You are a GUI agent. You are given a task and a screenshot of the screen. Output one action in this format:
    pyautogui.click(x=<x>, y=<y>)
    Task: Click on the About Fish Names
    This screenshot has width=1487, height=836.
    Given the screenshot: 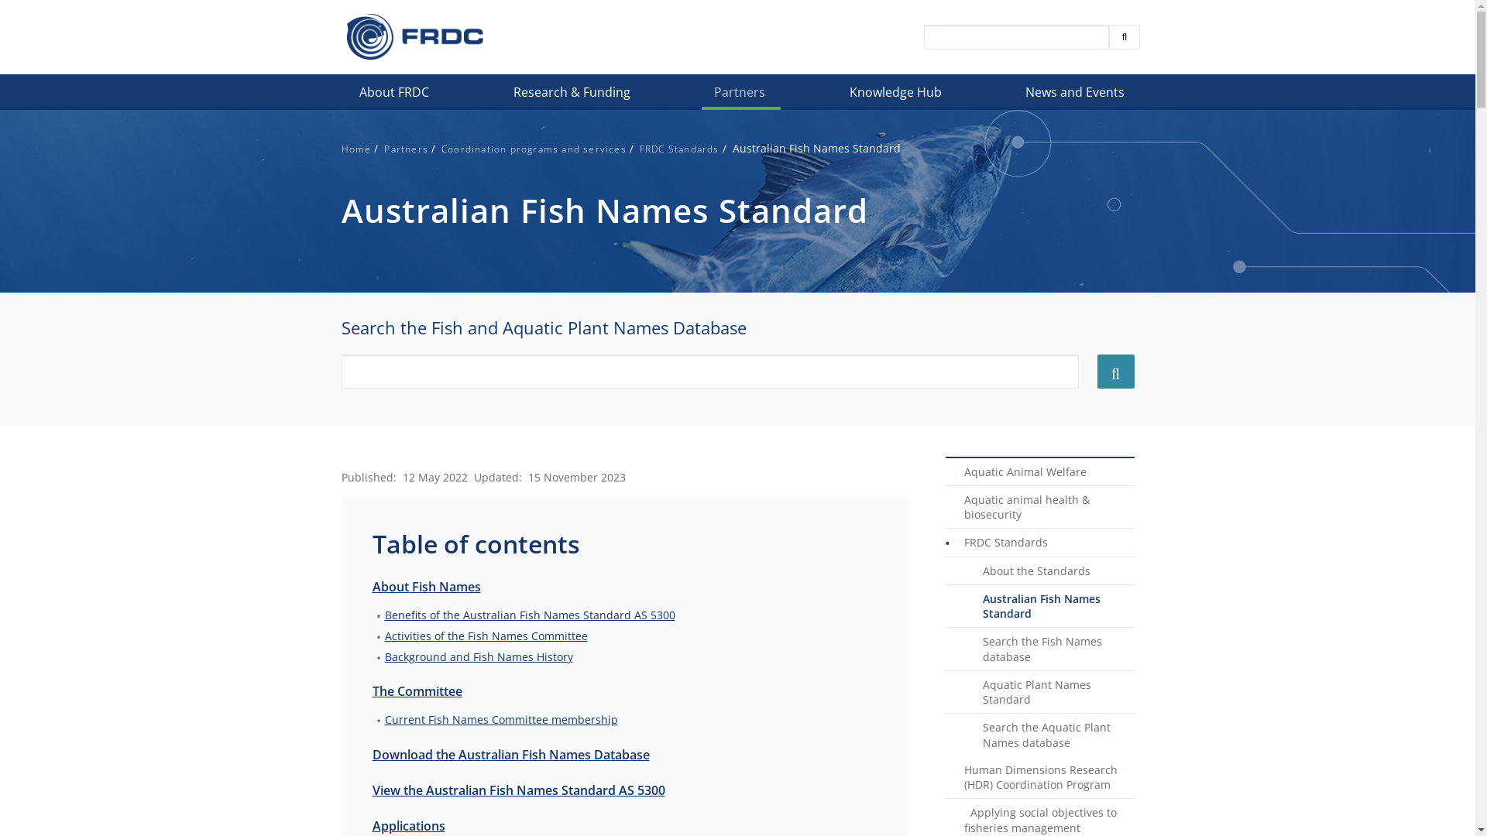 What is the action you would take?
    pyautogui.click(x=426, y=586)
    